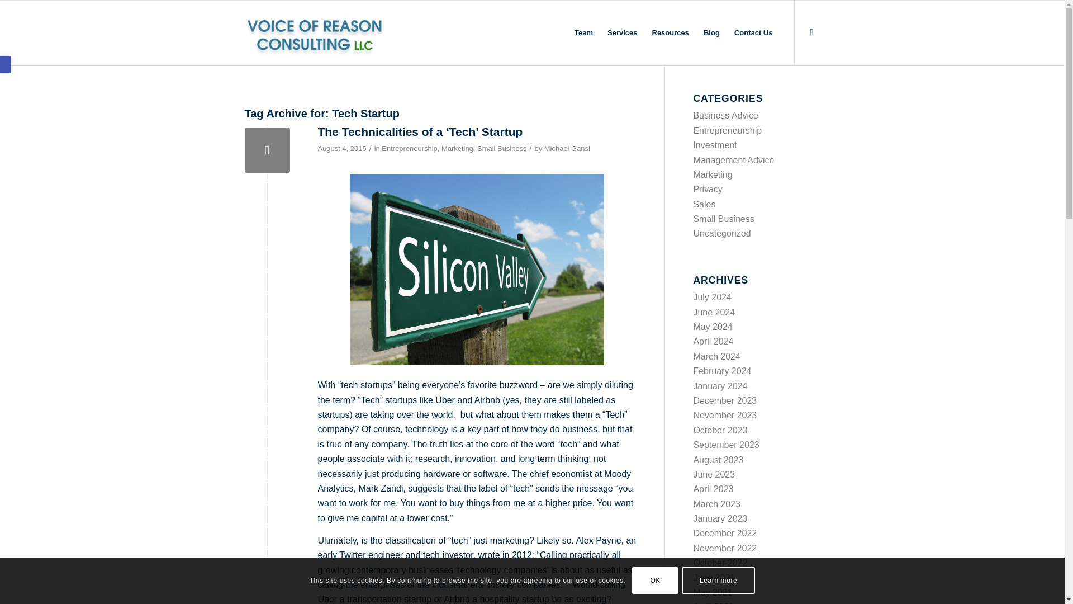 This screenshot has height=604, width=1073. I want to click on Small Business, so click(502, 149).